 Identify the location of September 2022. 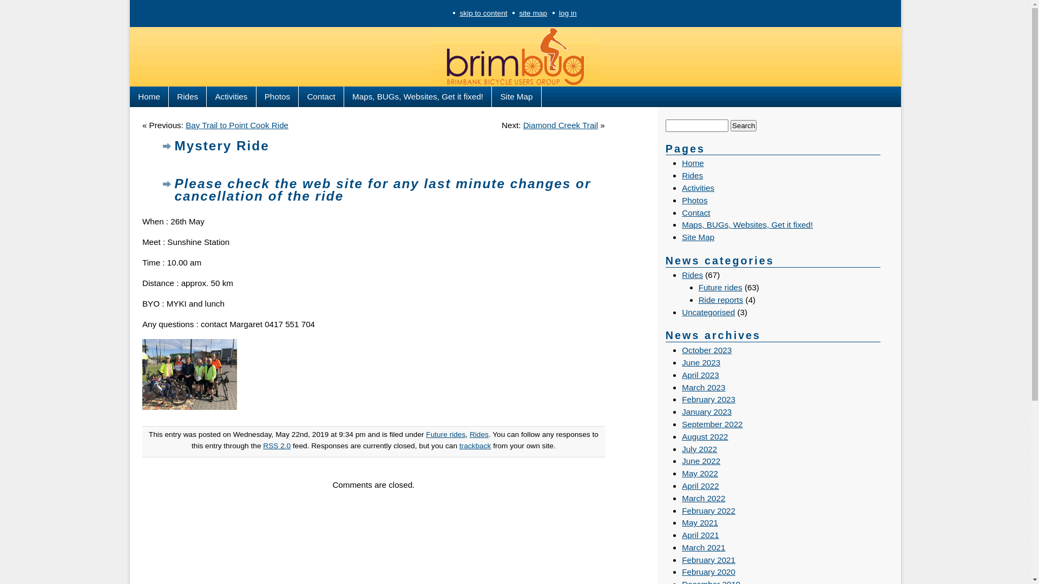
(712, 424).